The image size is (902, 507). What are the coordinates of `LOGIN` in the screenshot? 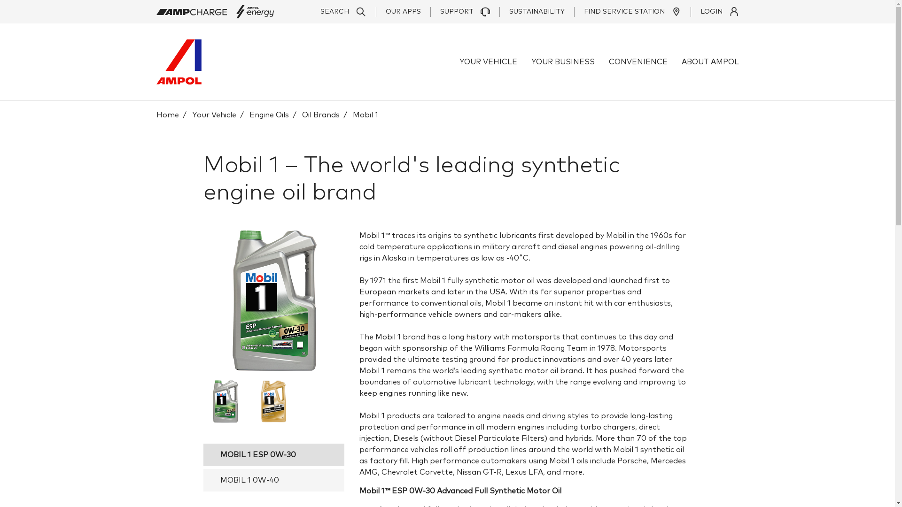 It's located at (715, 11).